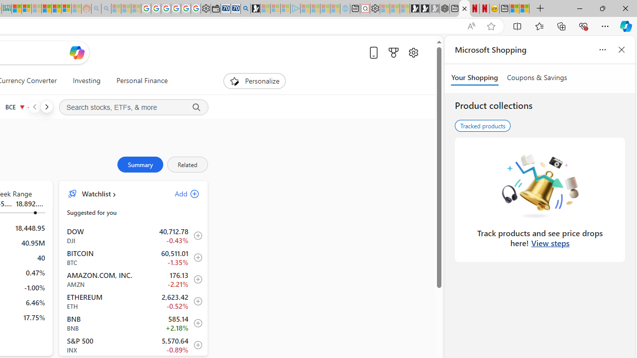 The width and height of the screenshot is (637, 358). Describe the element at coordinates (137, 81) in the screenshot. I see `Personal Finance` at that location.